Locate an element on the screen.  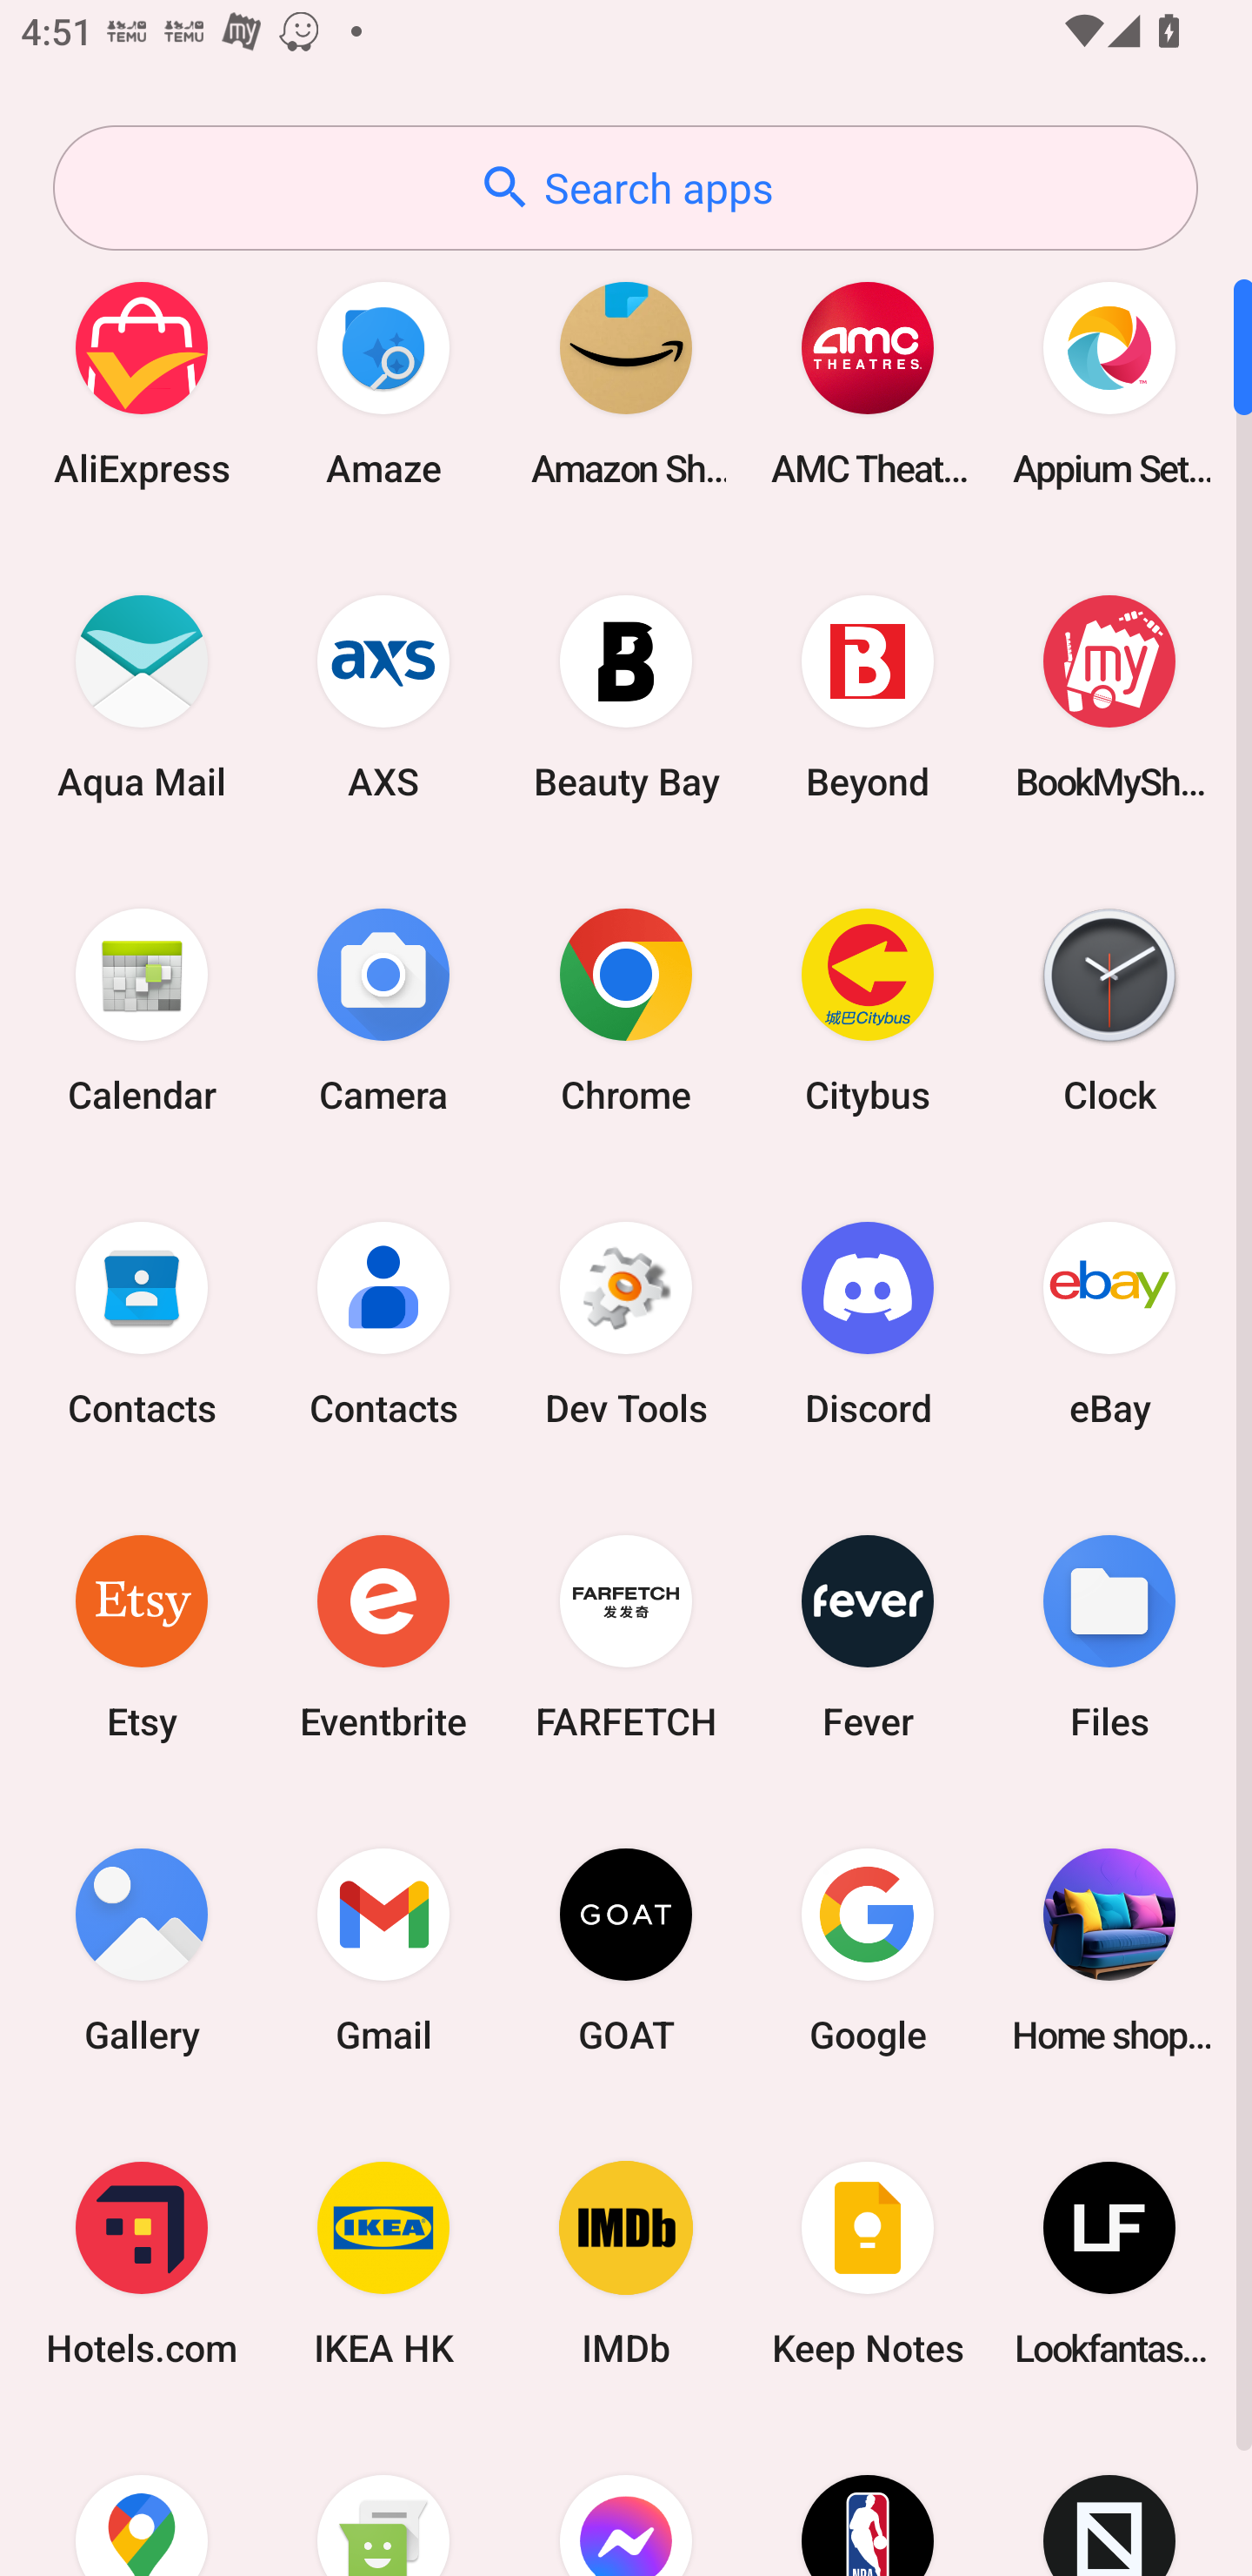
Gallery is located at coordinates (142, 1949).